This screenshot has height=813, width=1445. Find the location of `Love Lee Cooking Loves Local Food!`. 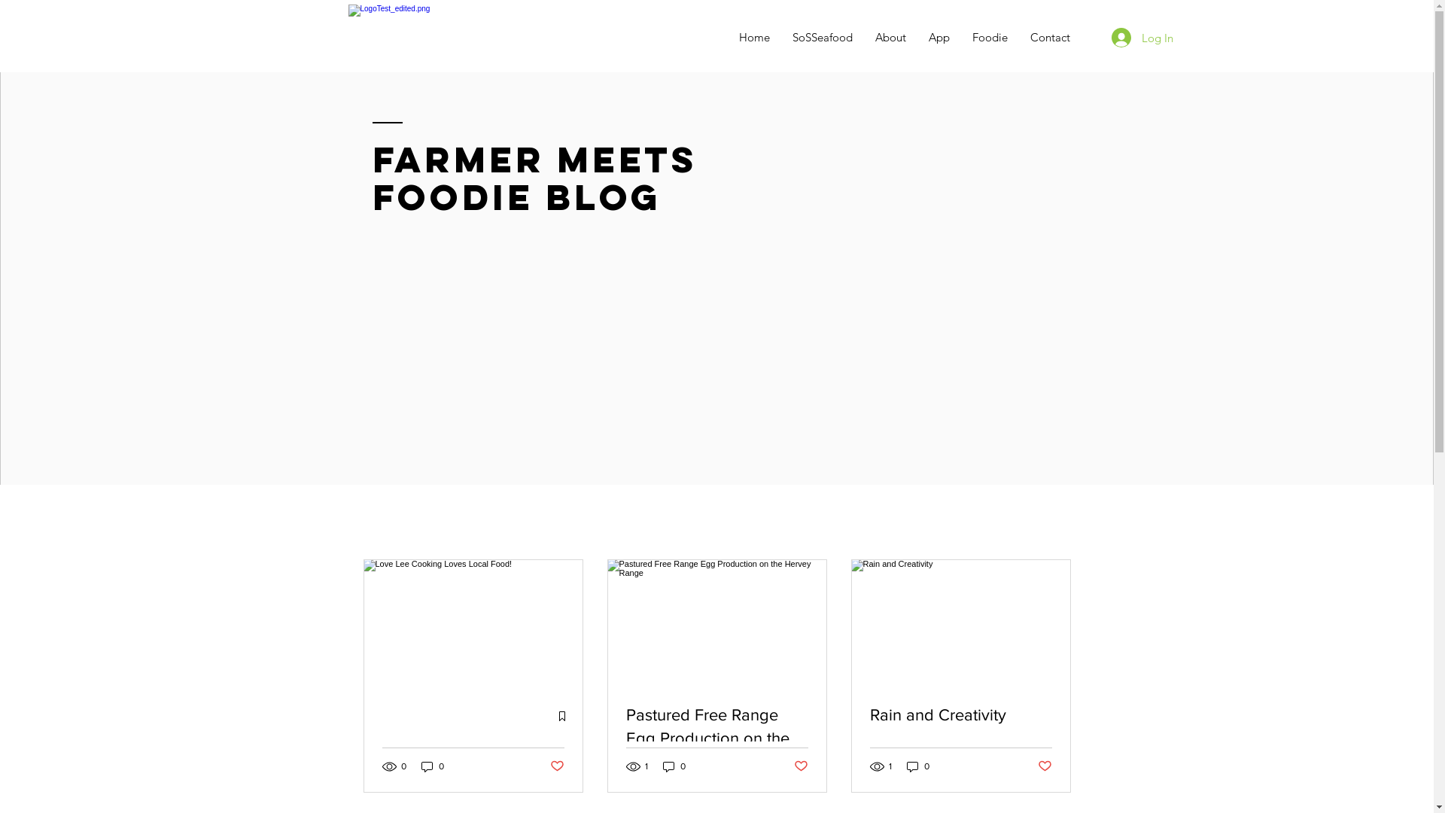

Love Lee Cooking Loves Local Food! is located at coordinates (473, 762).